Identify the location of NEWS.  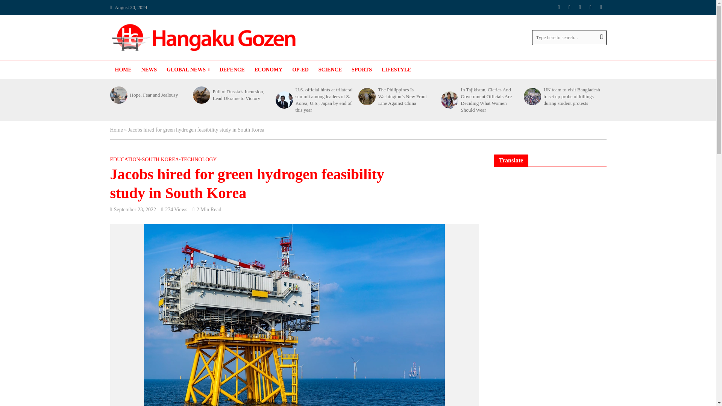
(149, 70).